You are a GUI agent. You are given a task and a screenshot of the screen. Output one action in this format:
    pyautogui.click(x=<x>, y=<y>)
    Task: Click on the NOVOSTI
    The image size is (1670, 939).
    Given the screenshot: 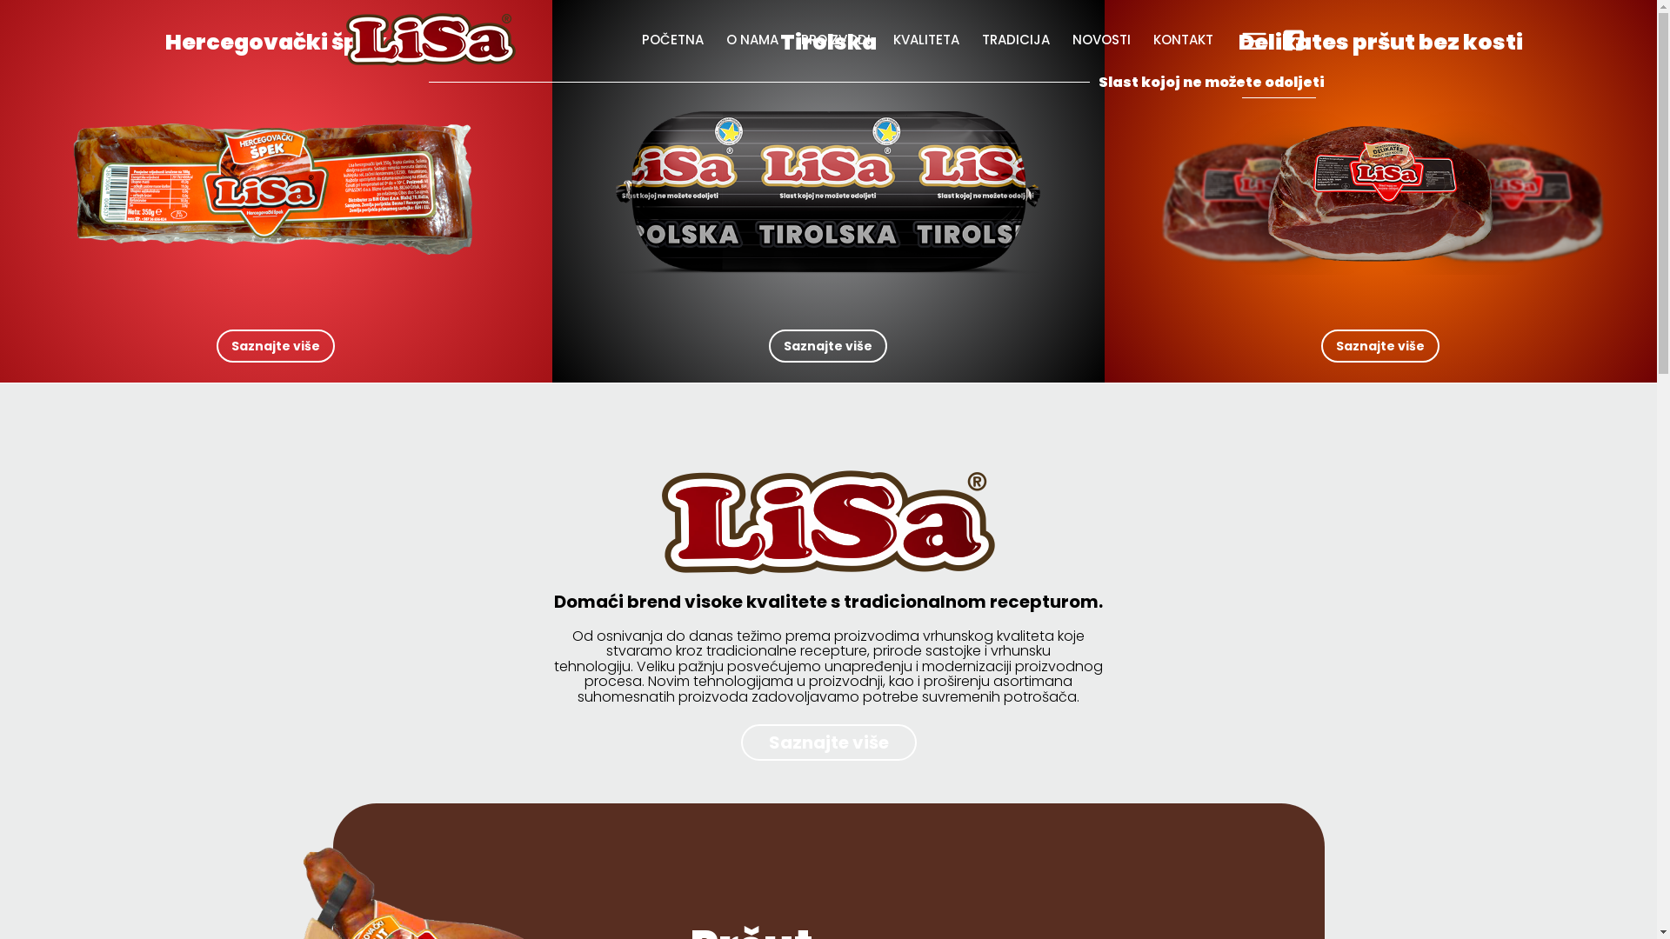 What is the action you would take?
    pyautogui.click(x=1101, y=40)
    